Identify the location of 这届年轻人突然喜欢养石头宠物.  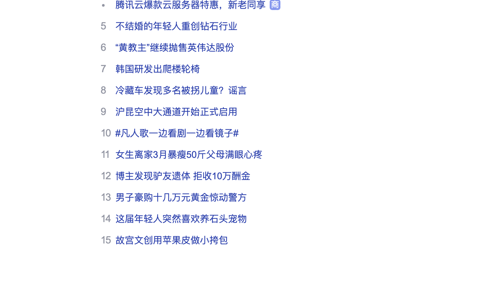
(181, 219).